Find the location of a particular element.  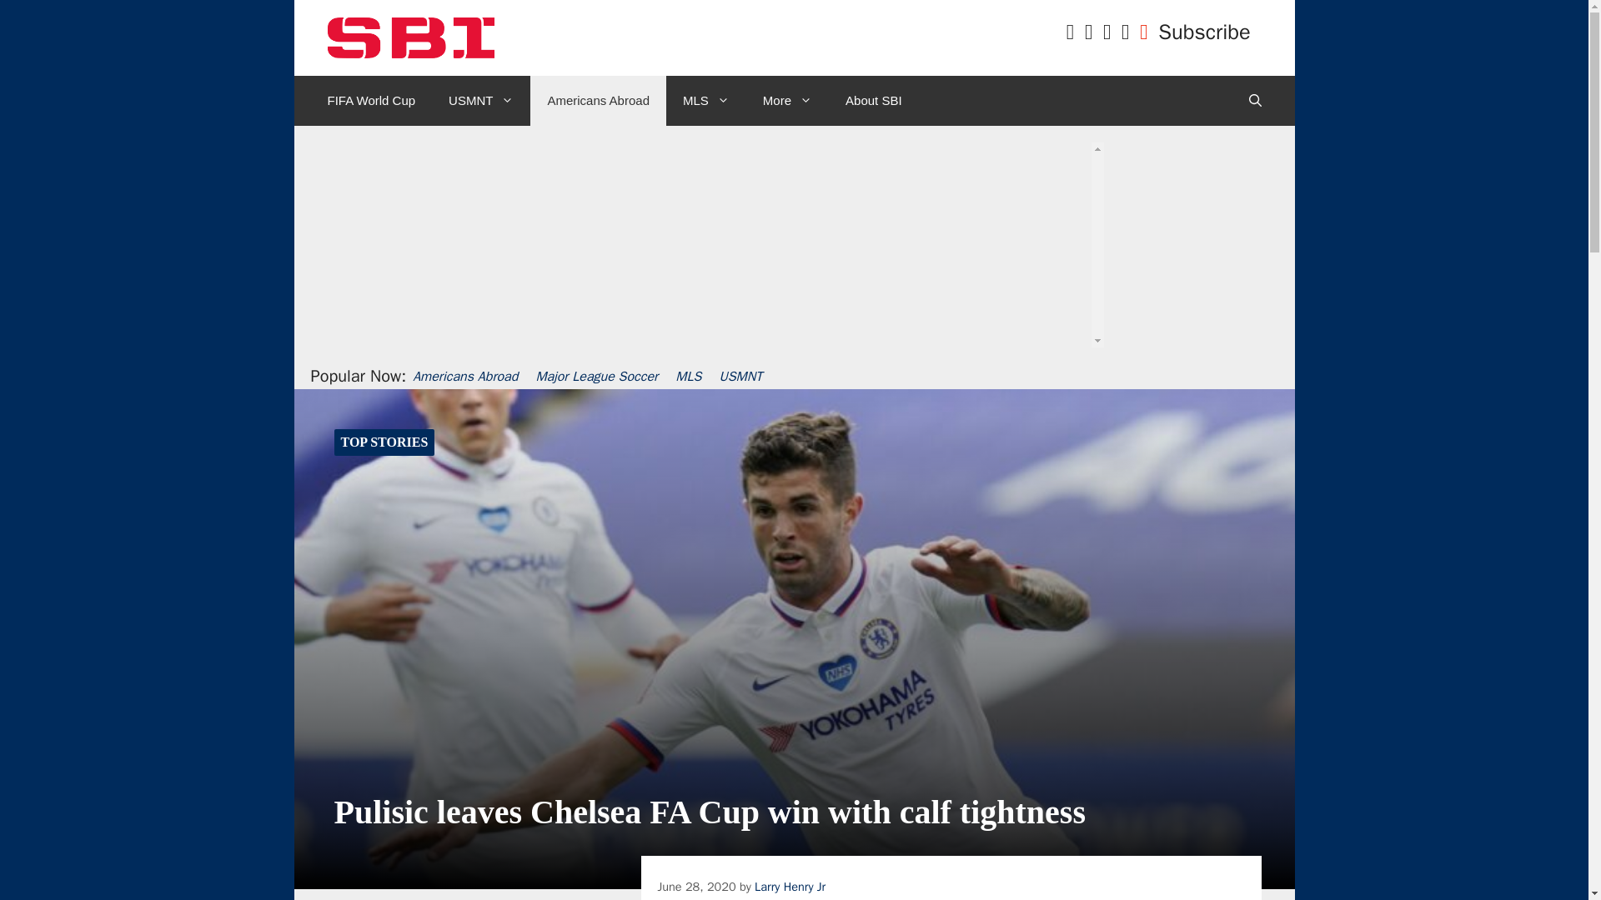

USMNT is located at coordinates (480, 100).